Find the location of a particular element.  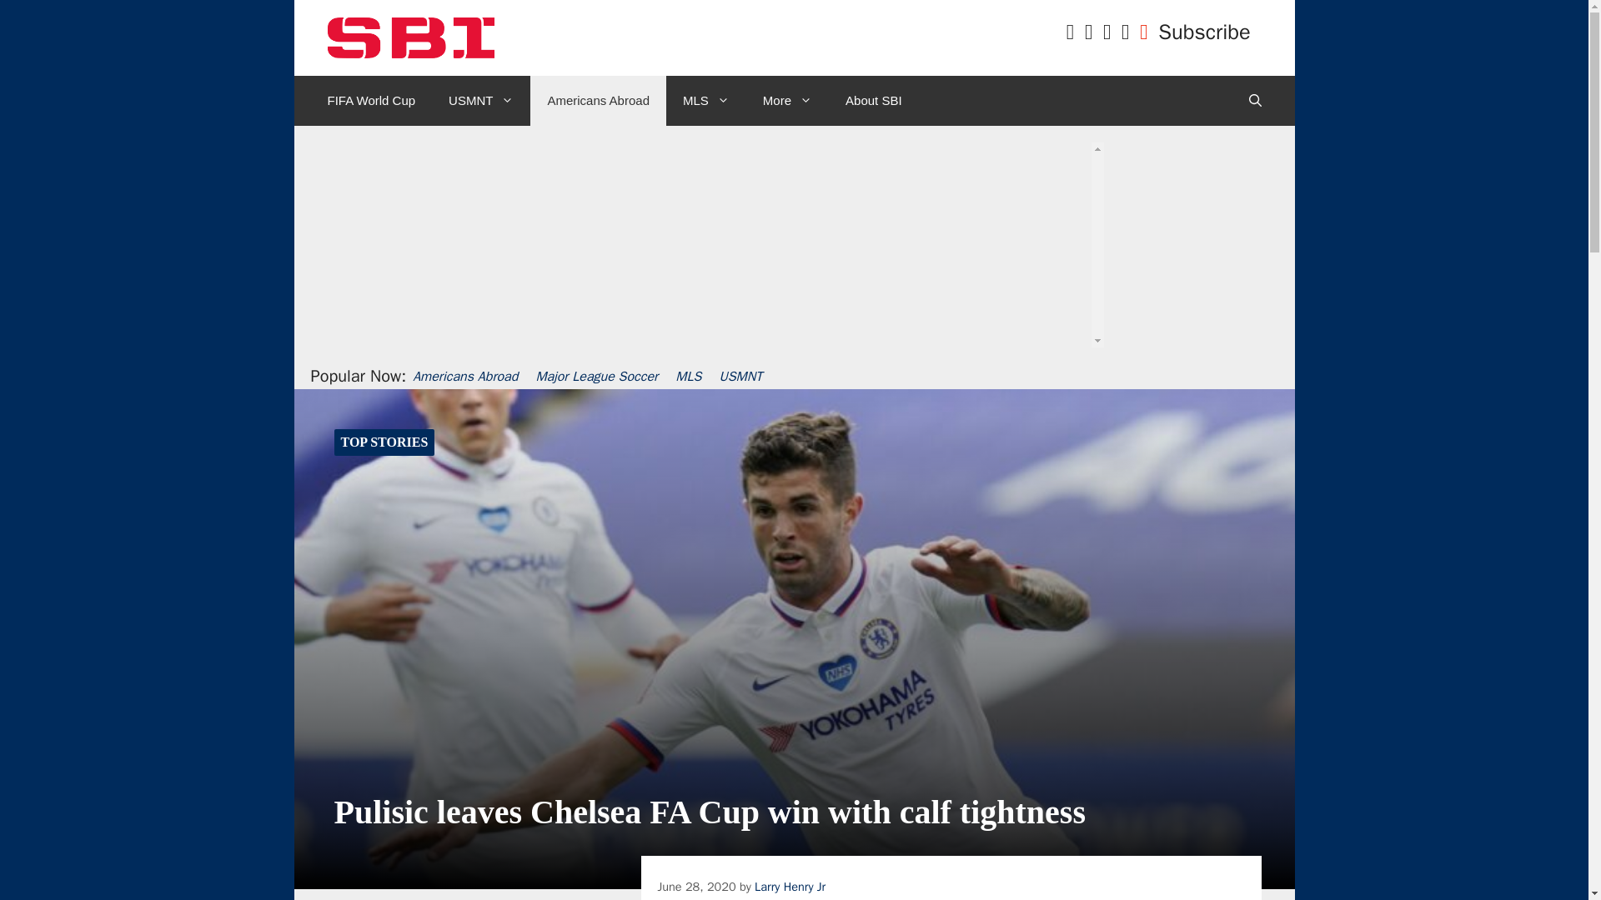

USMNT is located at coordinates (480, 100).